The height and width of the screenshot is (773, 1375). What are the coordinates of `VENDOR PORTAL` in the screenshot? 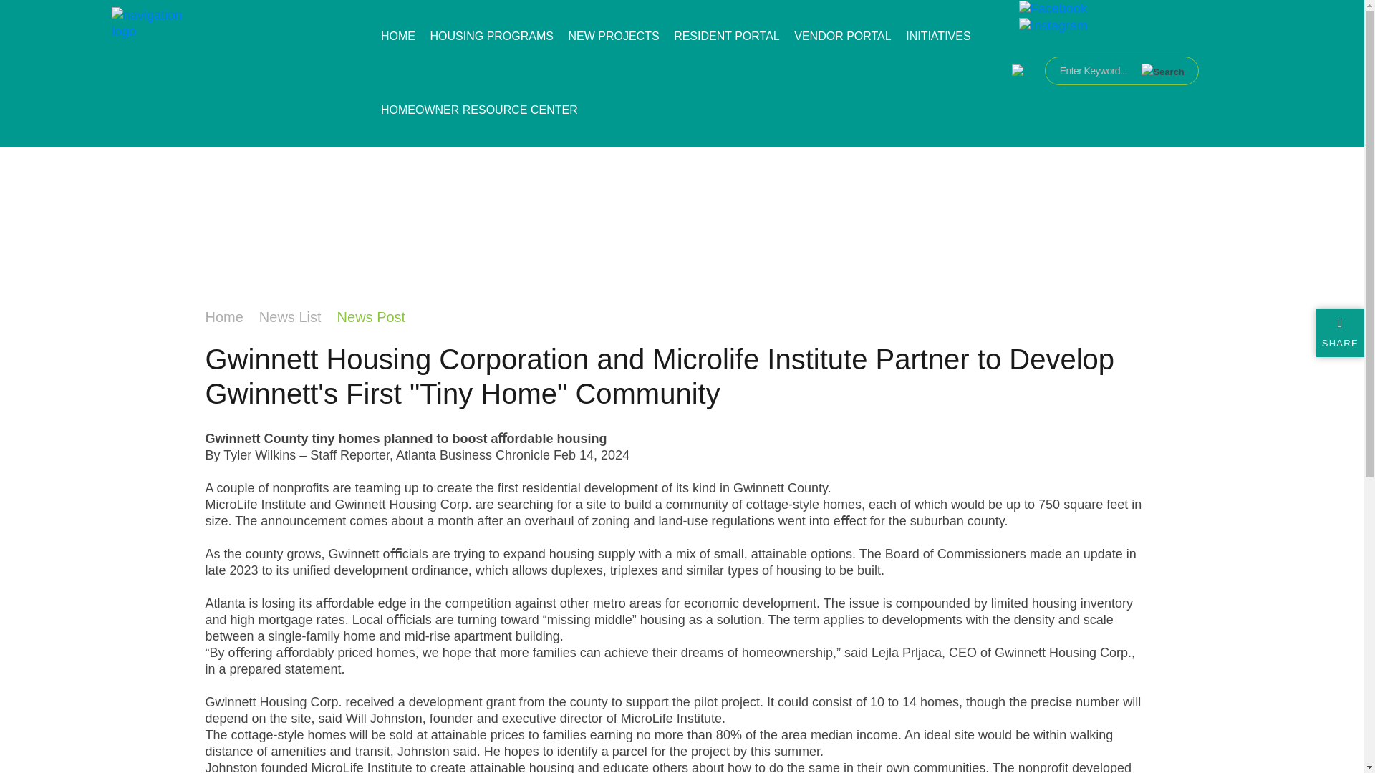 It's located at (845, 37).